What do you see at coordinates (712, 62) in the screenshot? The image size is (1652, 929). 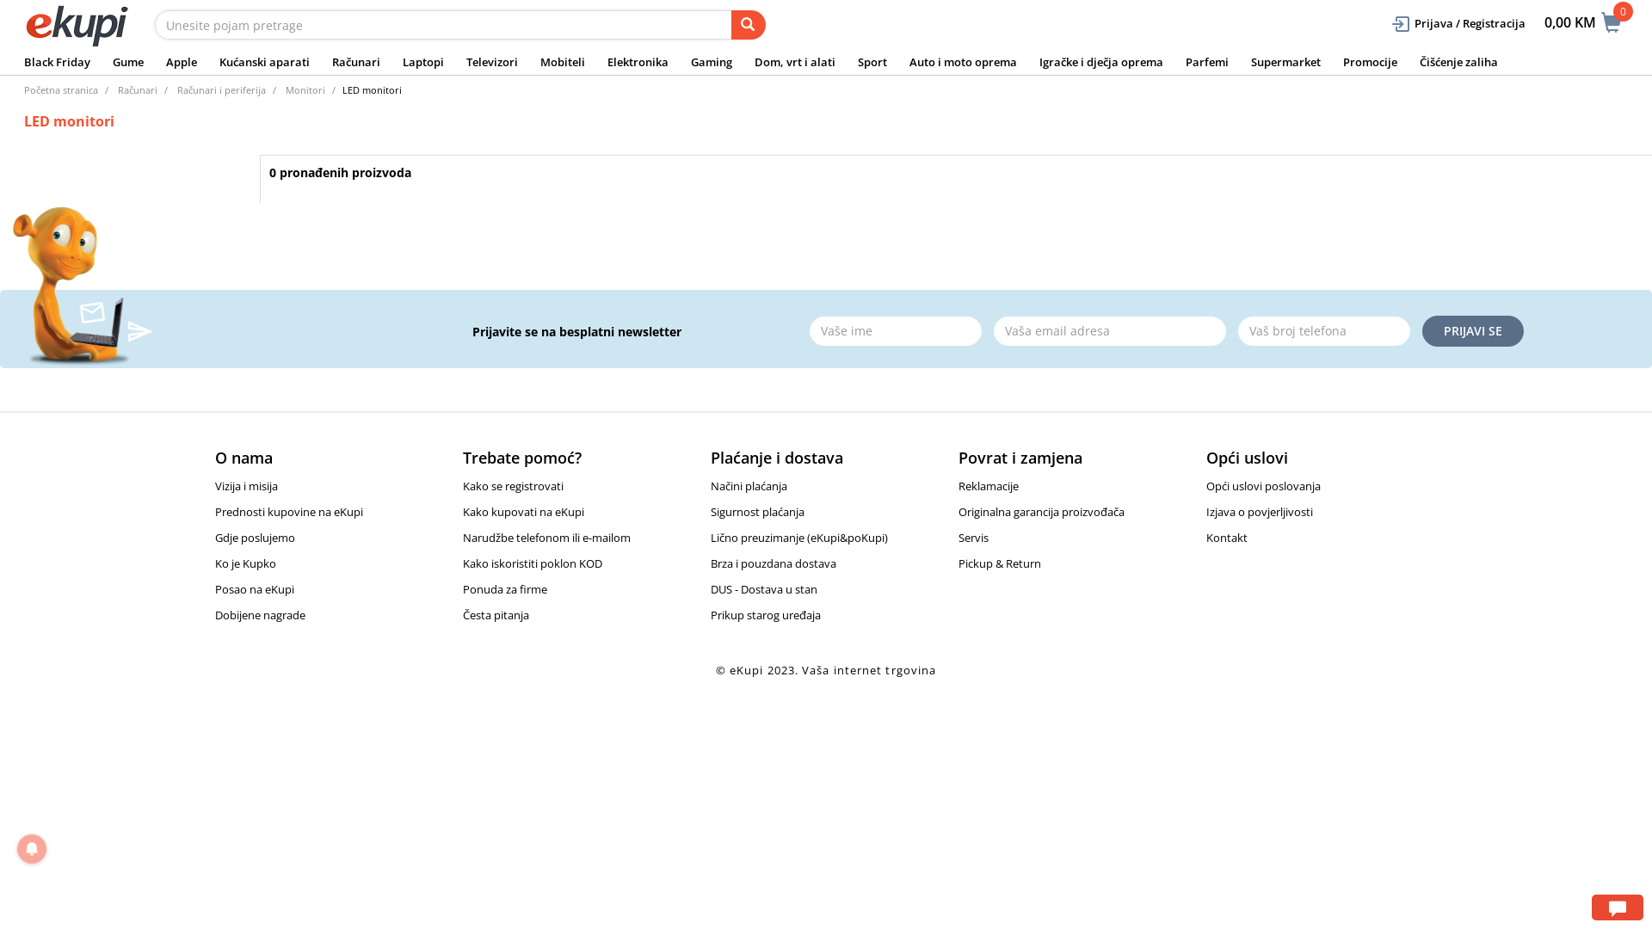 I see `Gaming` at bounding box center [712, 62].